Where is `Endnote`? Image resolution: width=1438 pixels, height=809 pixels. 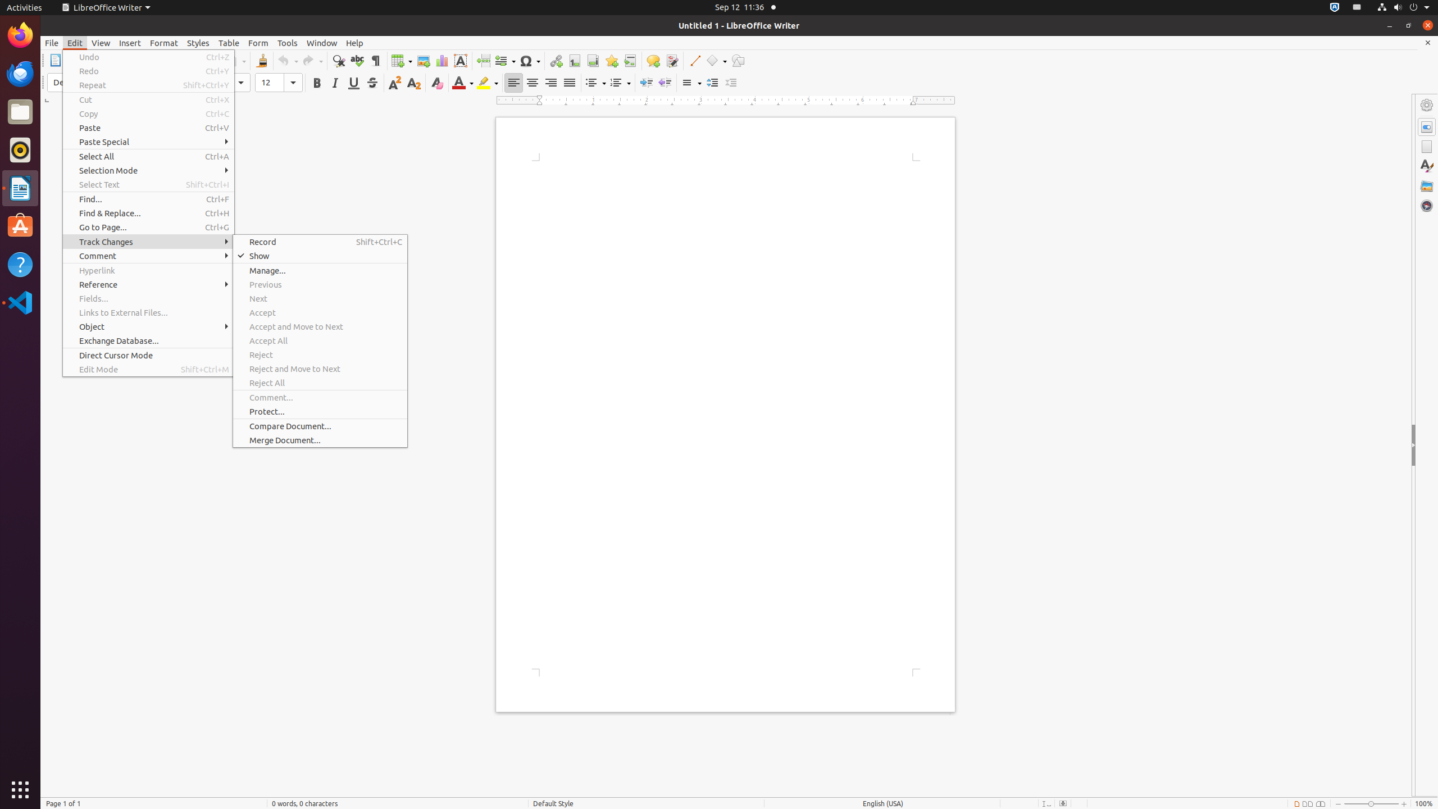 Endnote is located at coordinates (593, 61).